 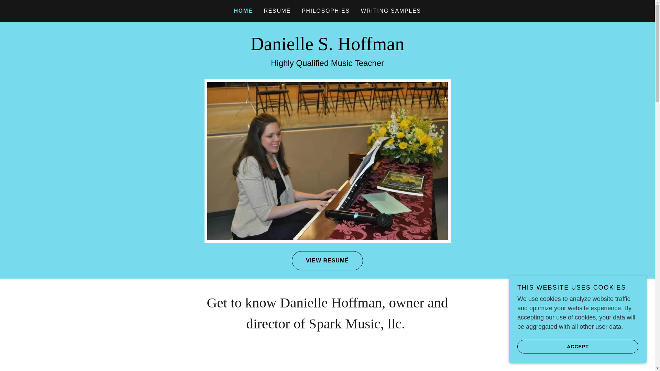 I want to click on WRITING SAMPLES, so click(x=391, y=11).